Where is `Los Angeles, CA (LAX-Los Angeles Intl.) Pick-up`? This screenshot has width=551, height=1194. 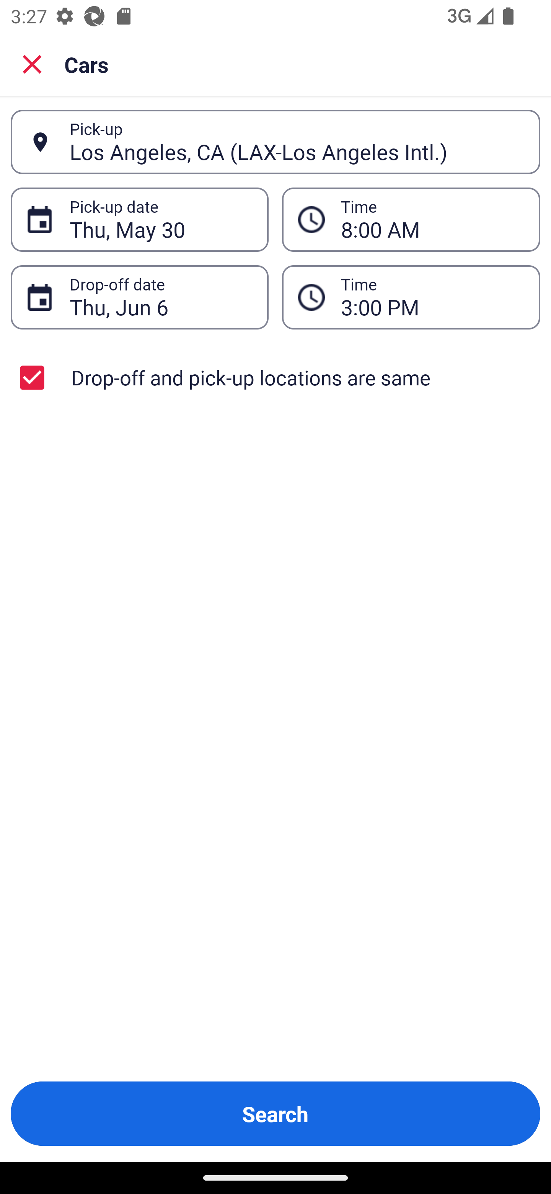 Los Angeles, CA (LAX-Los Angeles Intl.) Pick-up is located at coordinates (275, 142).